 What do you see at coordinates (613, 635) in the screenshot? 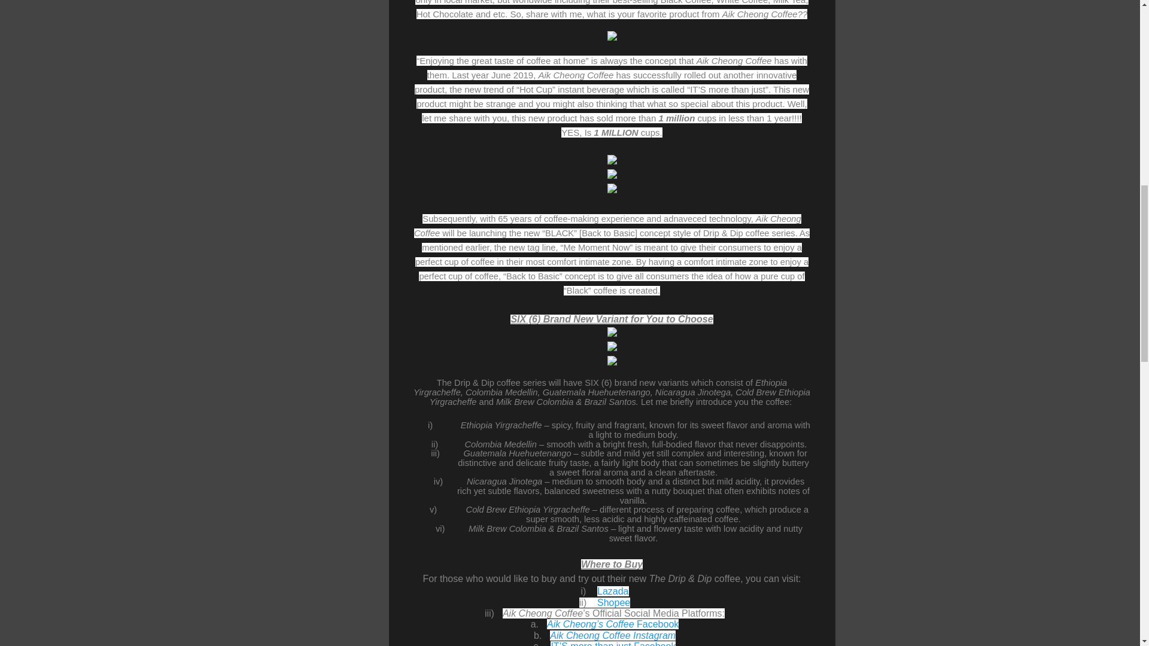
I see `Aik Cheong Coffee Instagram` at bounding box center [613, 635].